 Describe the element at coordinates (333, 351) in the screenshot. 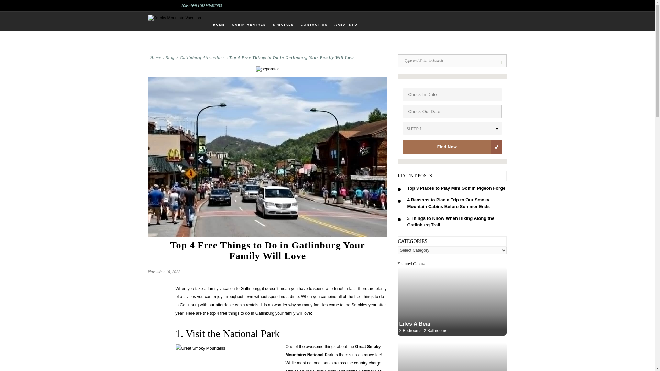

I see `Great Smoky Mountains National Park` at that location.